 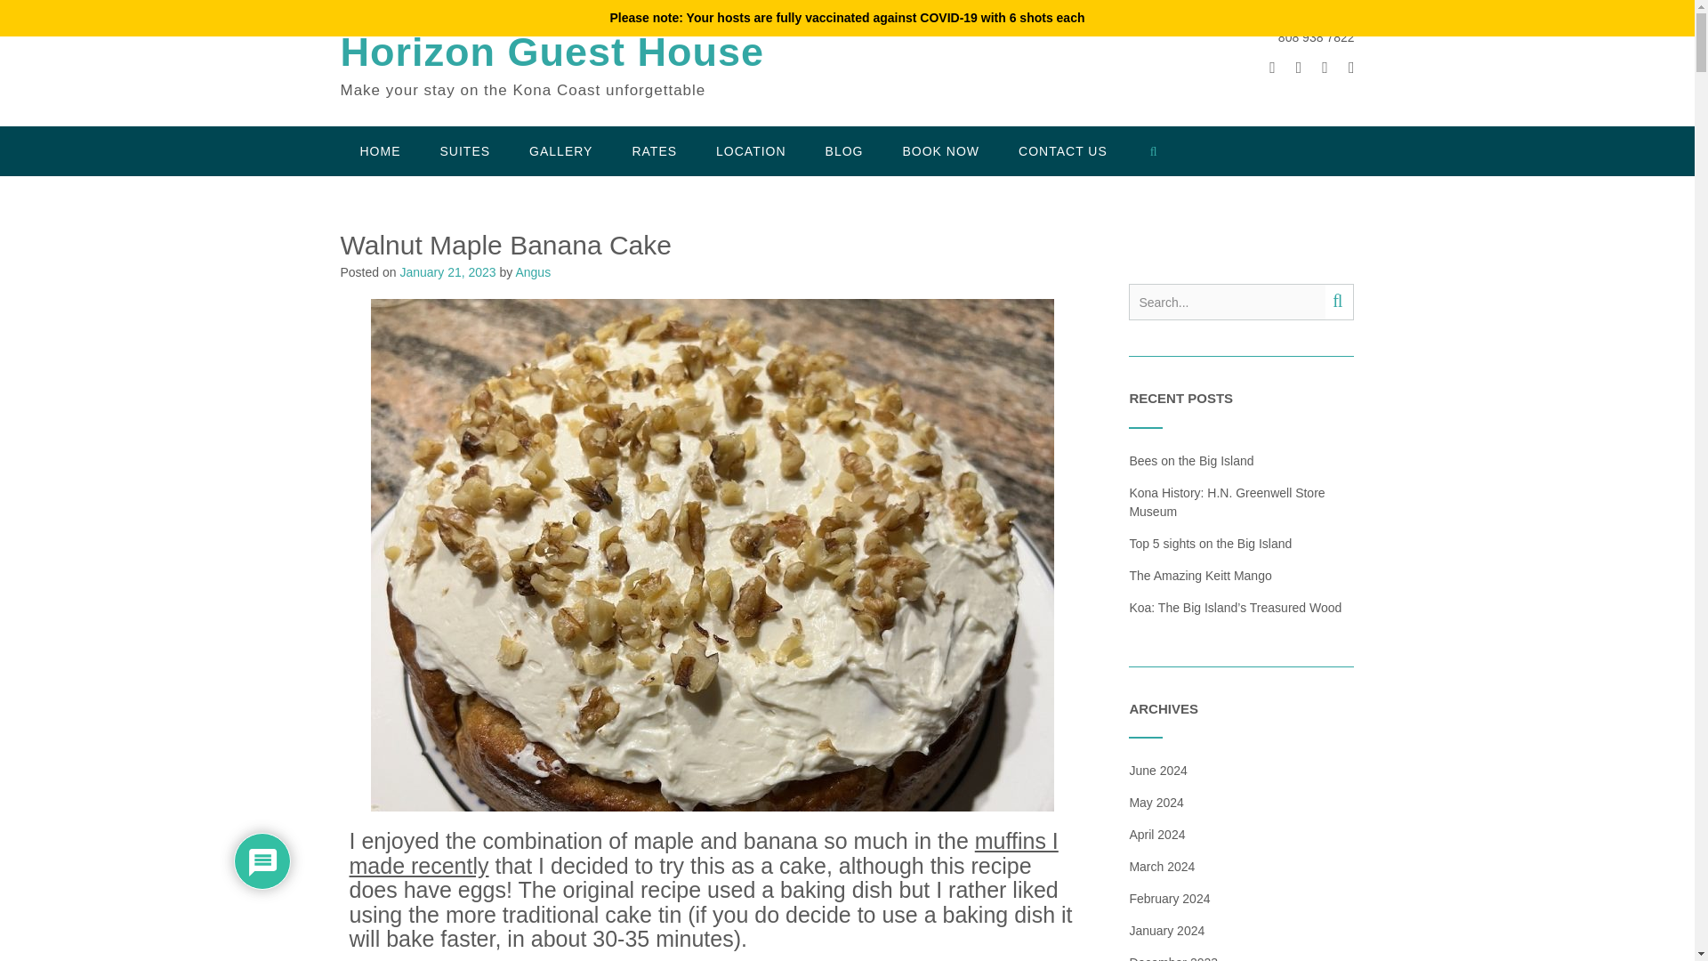 What do you see at coordinates (1299, 68) in the screenshot?
I see `Find us on Facebook` at bounding box center [1299, 68].